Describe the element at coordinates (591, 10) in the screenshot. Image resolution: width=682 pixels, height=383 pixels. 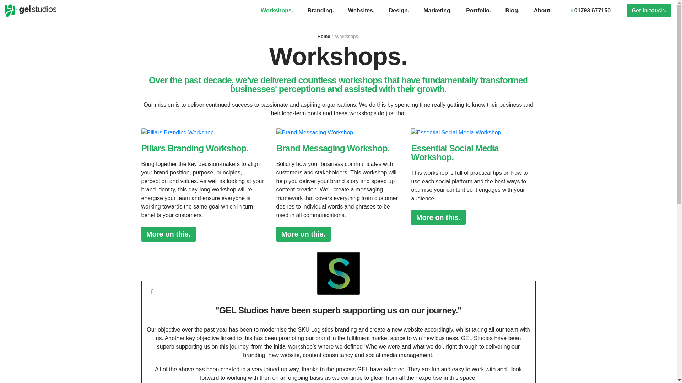
I see `01793 677150` at that location.